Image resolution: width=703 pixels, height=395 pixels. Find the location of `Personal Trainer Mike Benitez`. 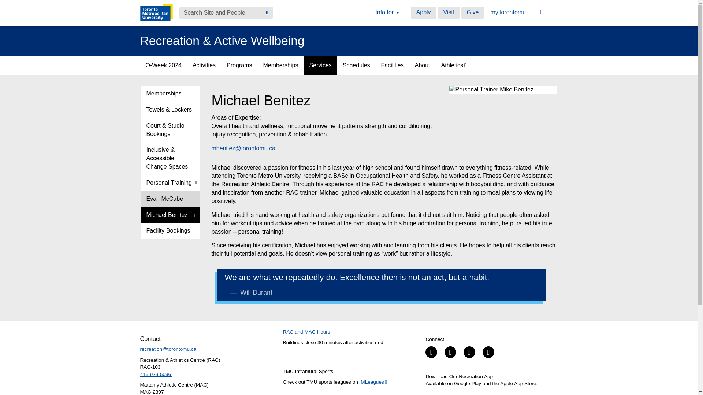

Personal Trainer Mike Benitez is located at coordinates (503, 90).